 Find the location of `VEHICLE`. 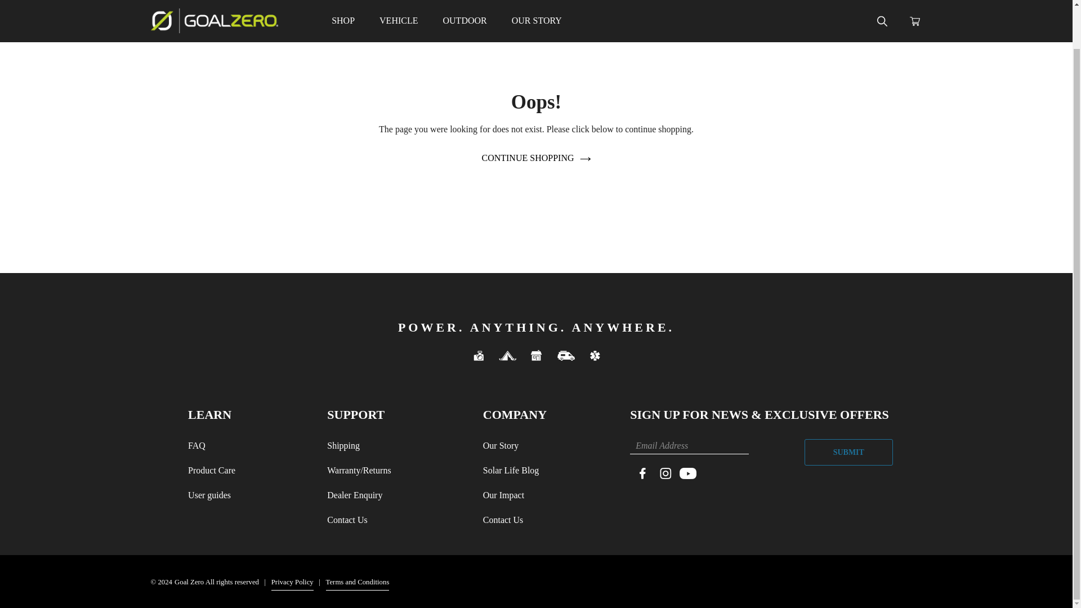

VEHICLE is located at coordinates (399, 6).